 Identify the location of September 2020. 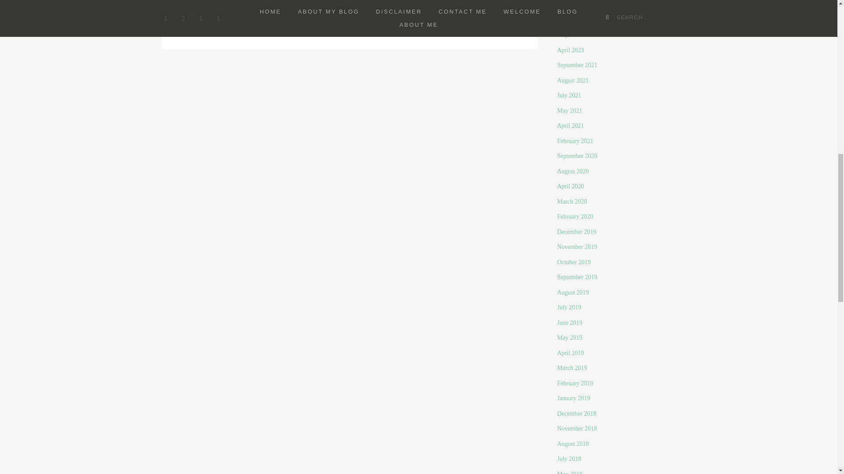
(577, 155).